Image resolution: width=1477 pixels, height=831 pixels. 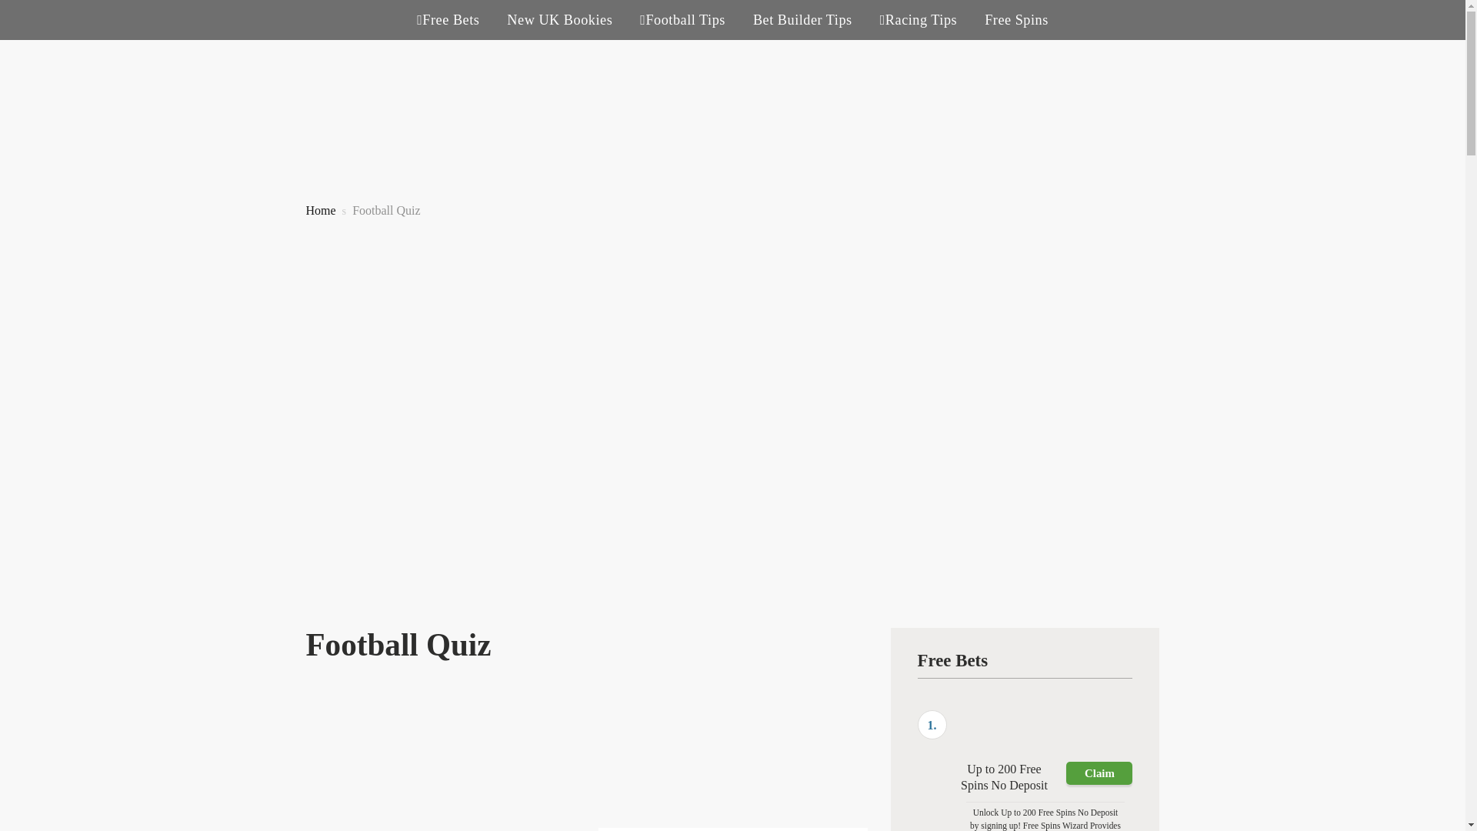 I want to click on Home, so click(x=321, y=209).